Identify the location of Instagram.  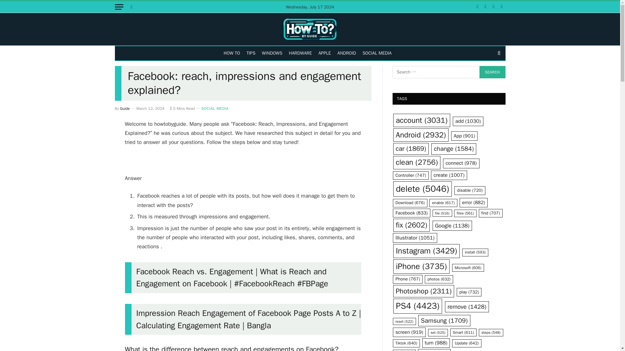
(486, 7).